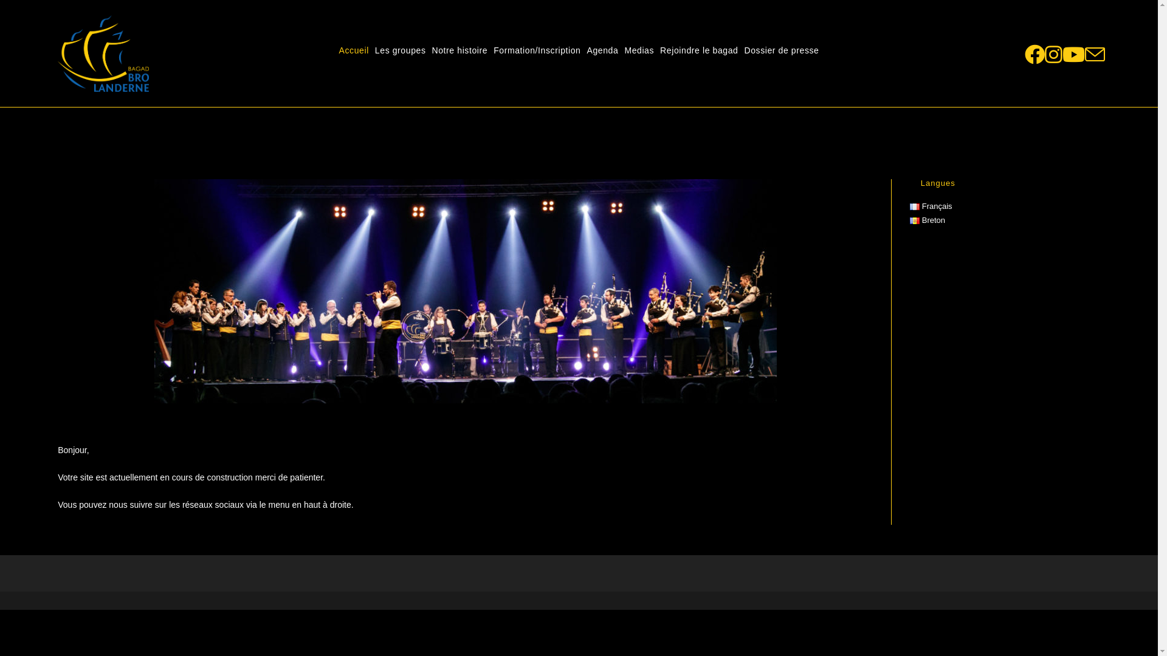 The height and width of the screenshot is (656, 1167). Describe the element at coordinates (699, 50) in the screenshot. I see `Rejoindre le bagad` at that location.